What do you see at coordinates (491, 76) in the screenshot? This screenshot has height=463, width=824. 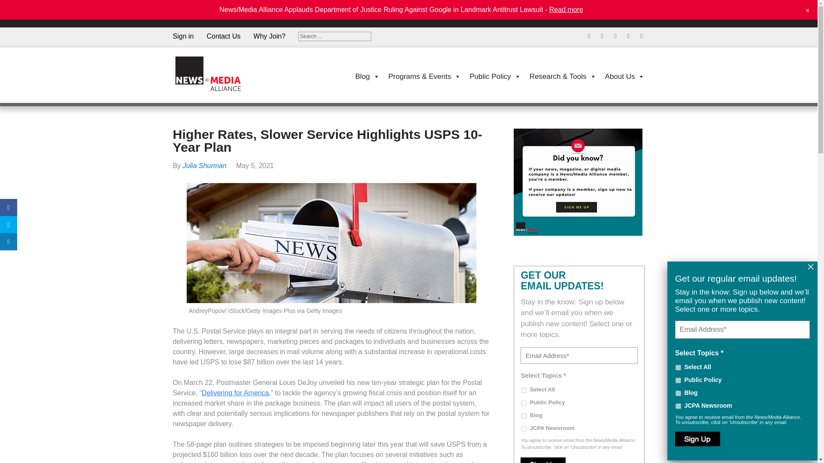 I see `Public Policy` at bounding box center [491, 76].